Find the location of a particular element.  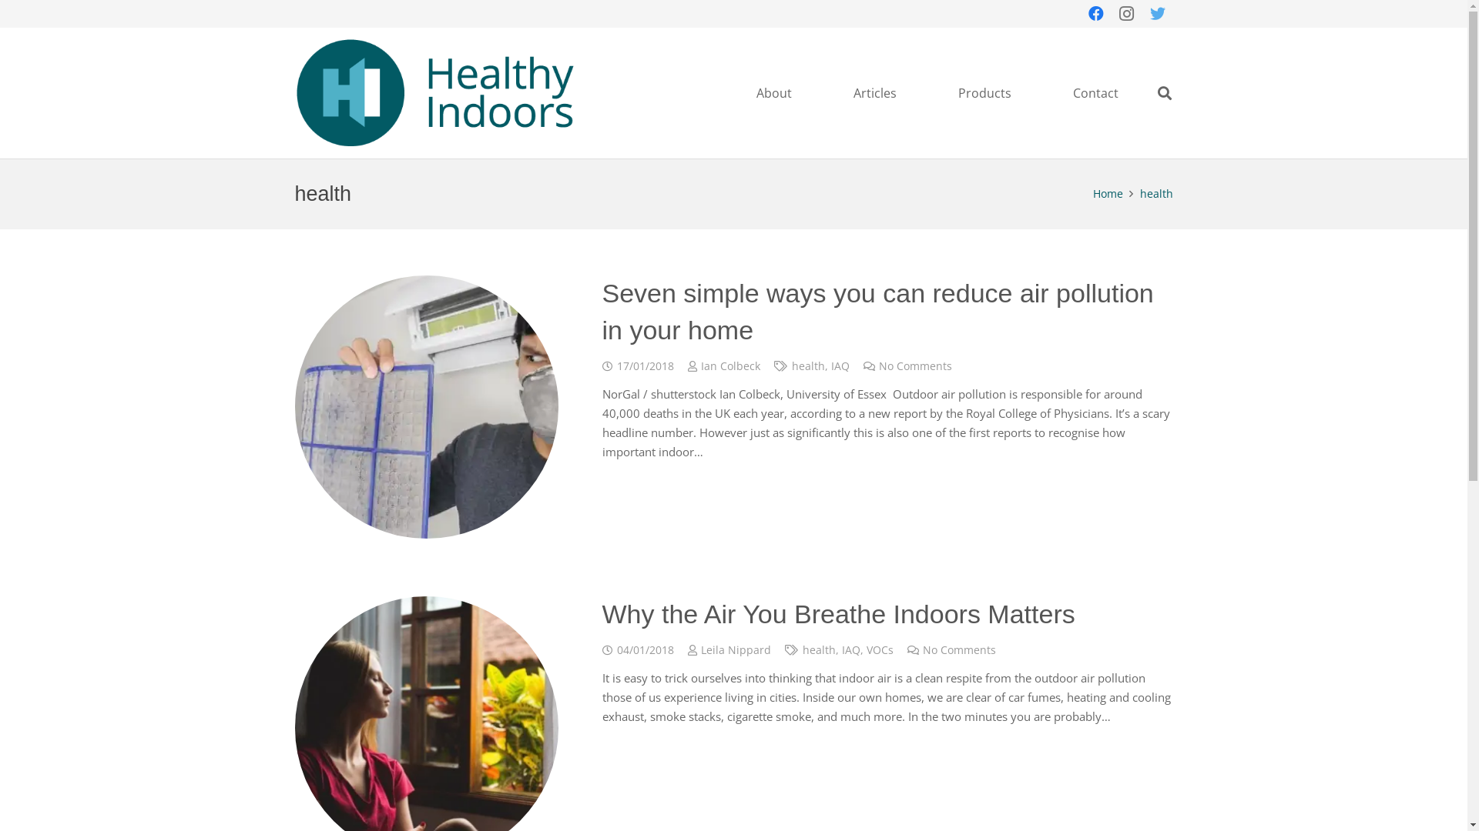

Home is located at coordinates (1108, 194).